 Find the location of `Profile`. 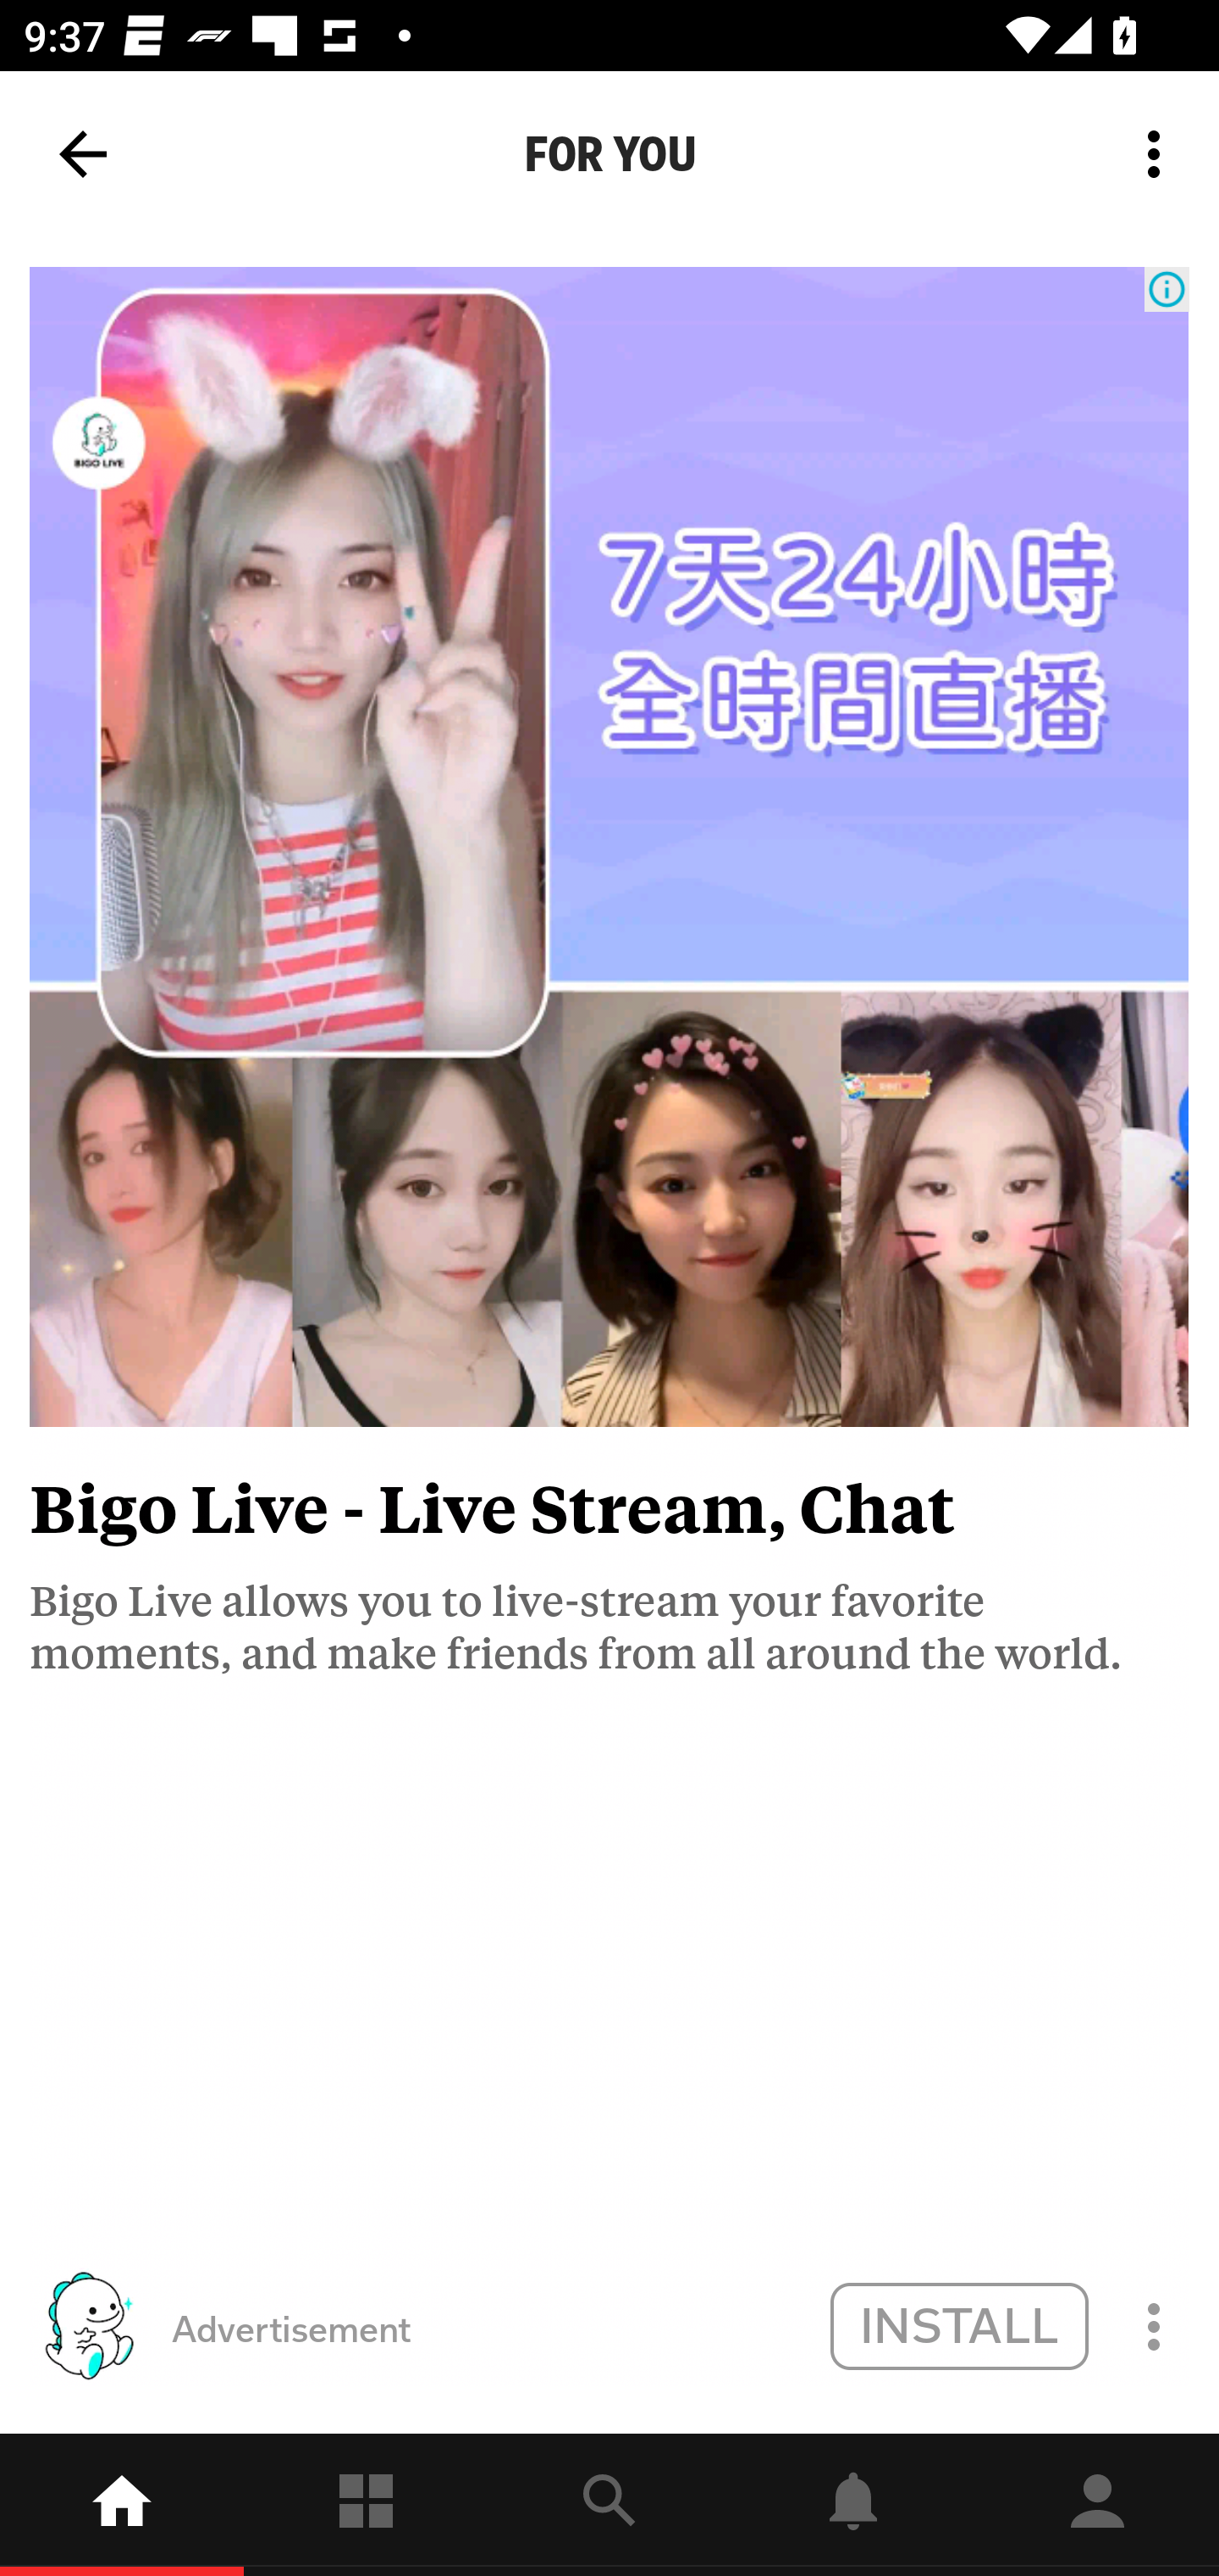

Profile is located at coordinates (1097, 2505).